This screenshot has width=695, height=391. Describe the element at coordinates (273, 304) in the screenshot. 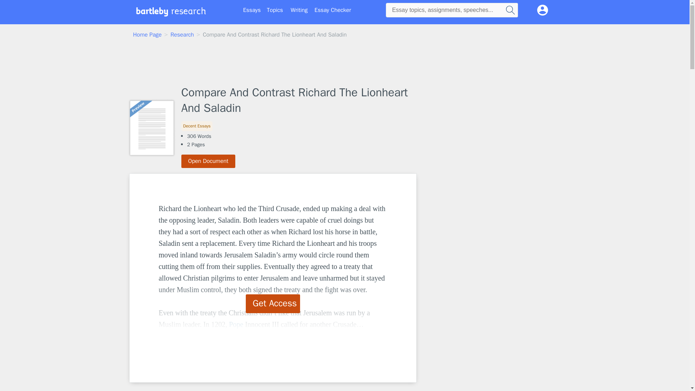

I see `Get Access` at that location.